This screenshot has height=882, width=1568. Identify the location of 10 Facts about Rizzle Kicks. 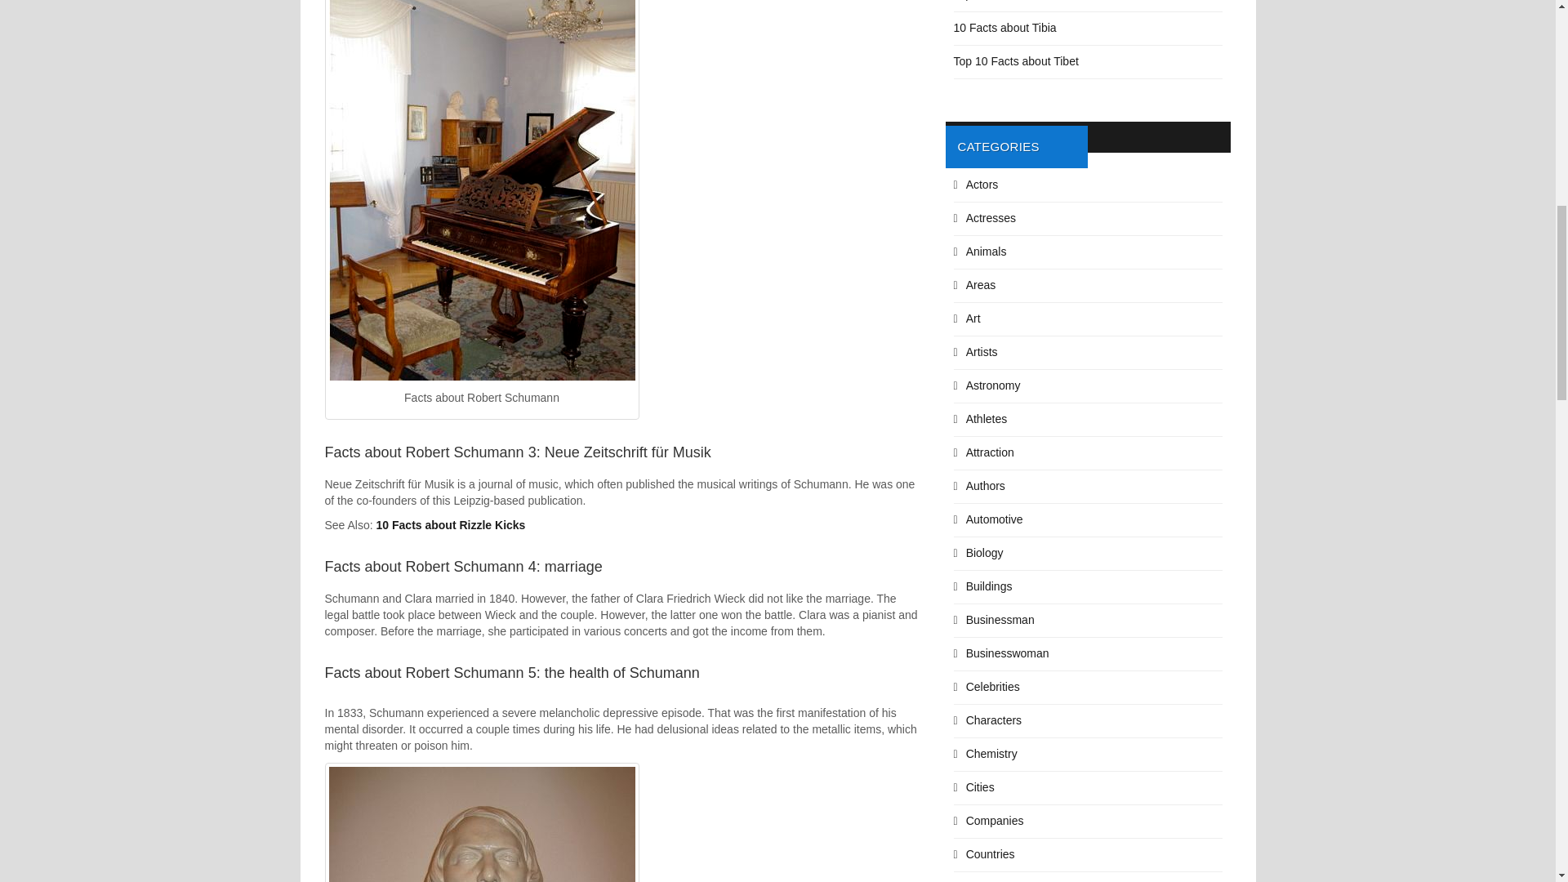
(451, 525).